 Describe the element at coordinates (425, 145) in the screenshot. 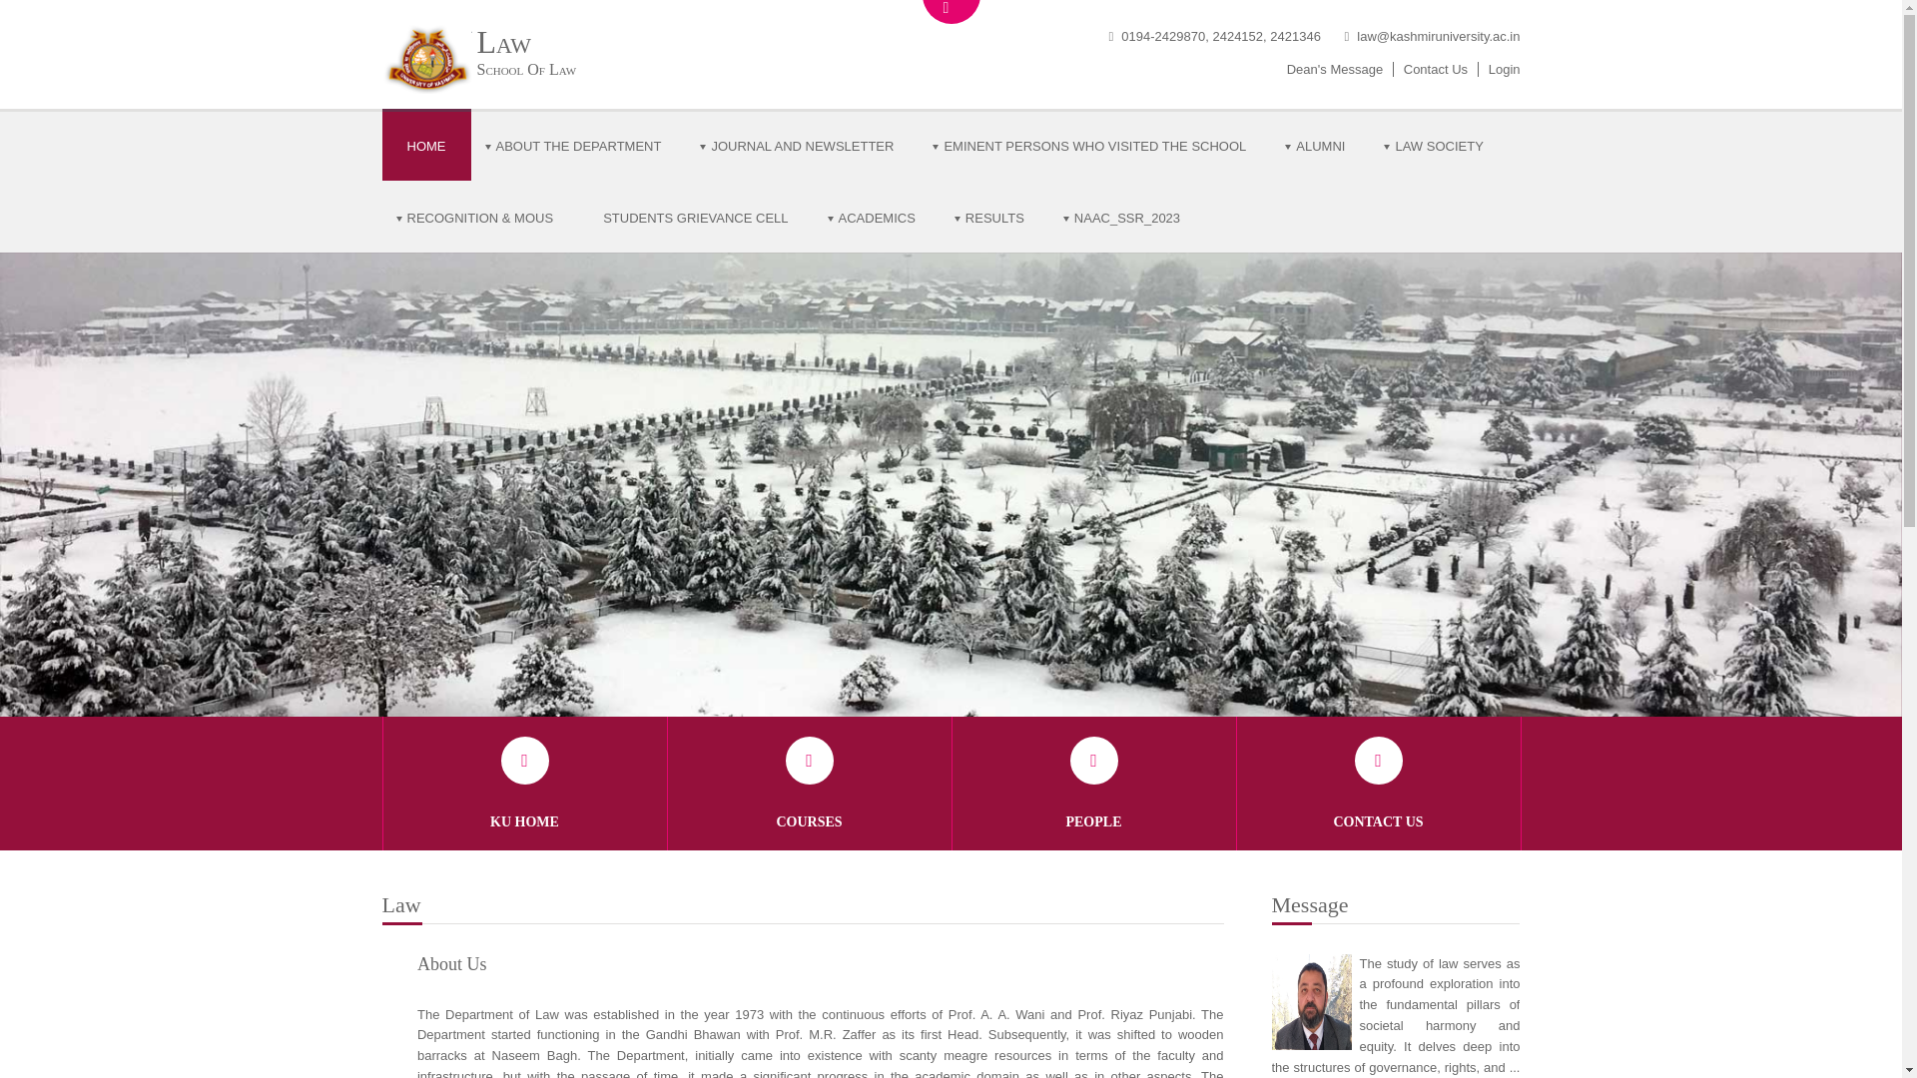

I see `Home` at that location.